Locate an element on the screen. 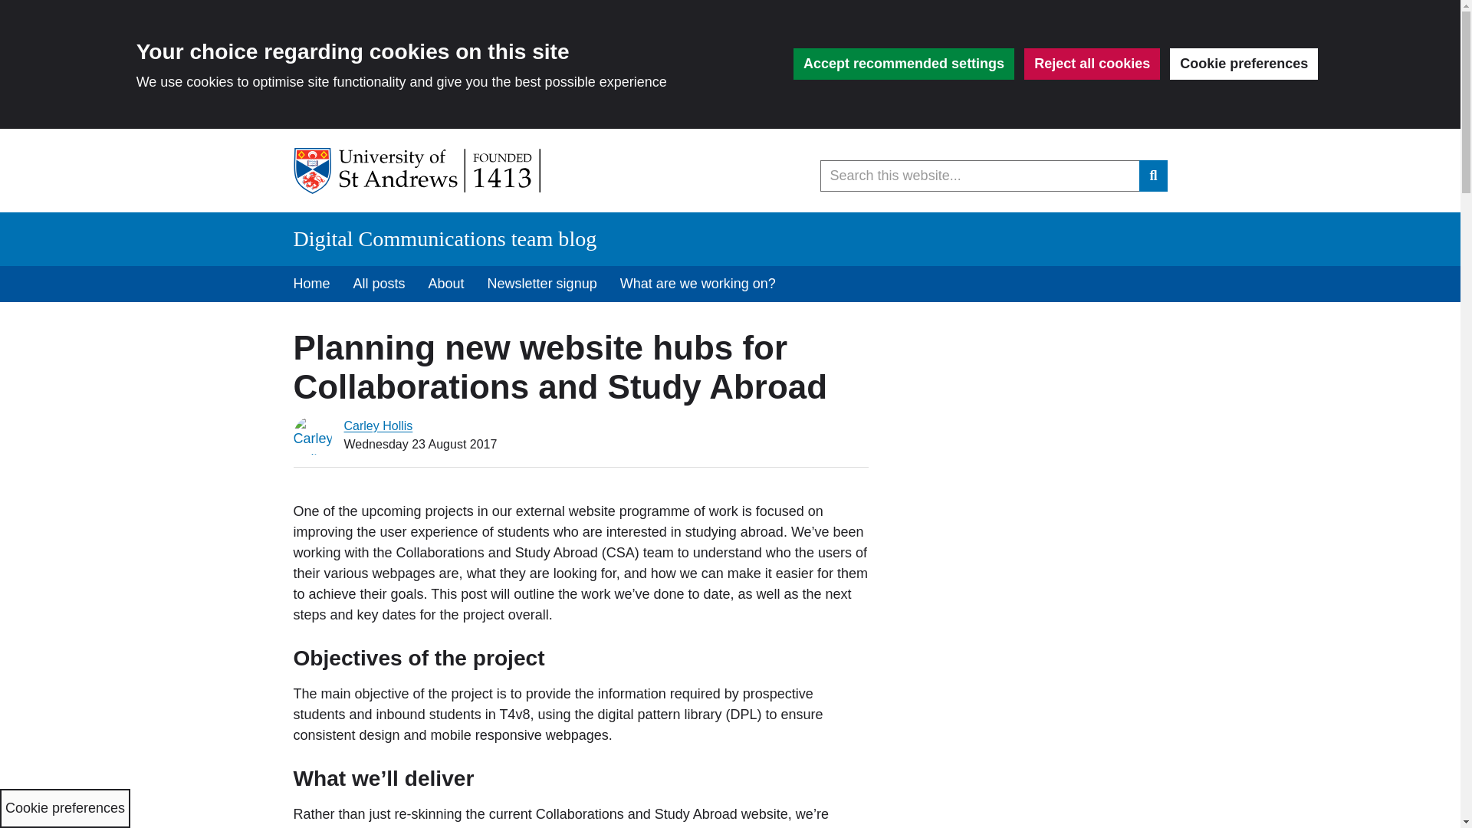  Accept recommended settings is located at coordinates (903, 63).